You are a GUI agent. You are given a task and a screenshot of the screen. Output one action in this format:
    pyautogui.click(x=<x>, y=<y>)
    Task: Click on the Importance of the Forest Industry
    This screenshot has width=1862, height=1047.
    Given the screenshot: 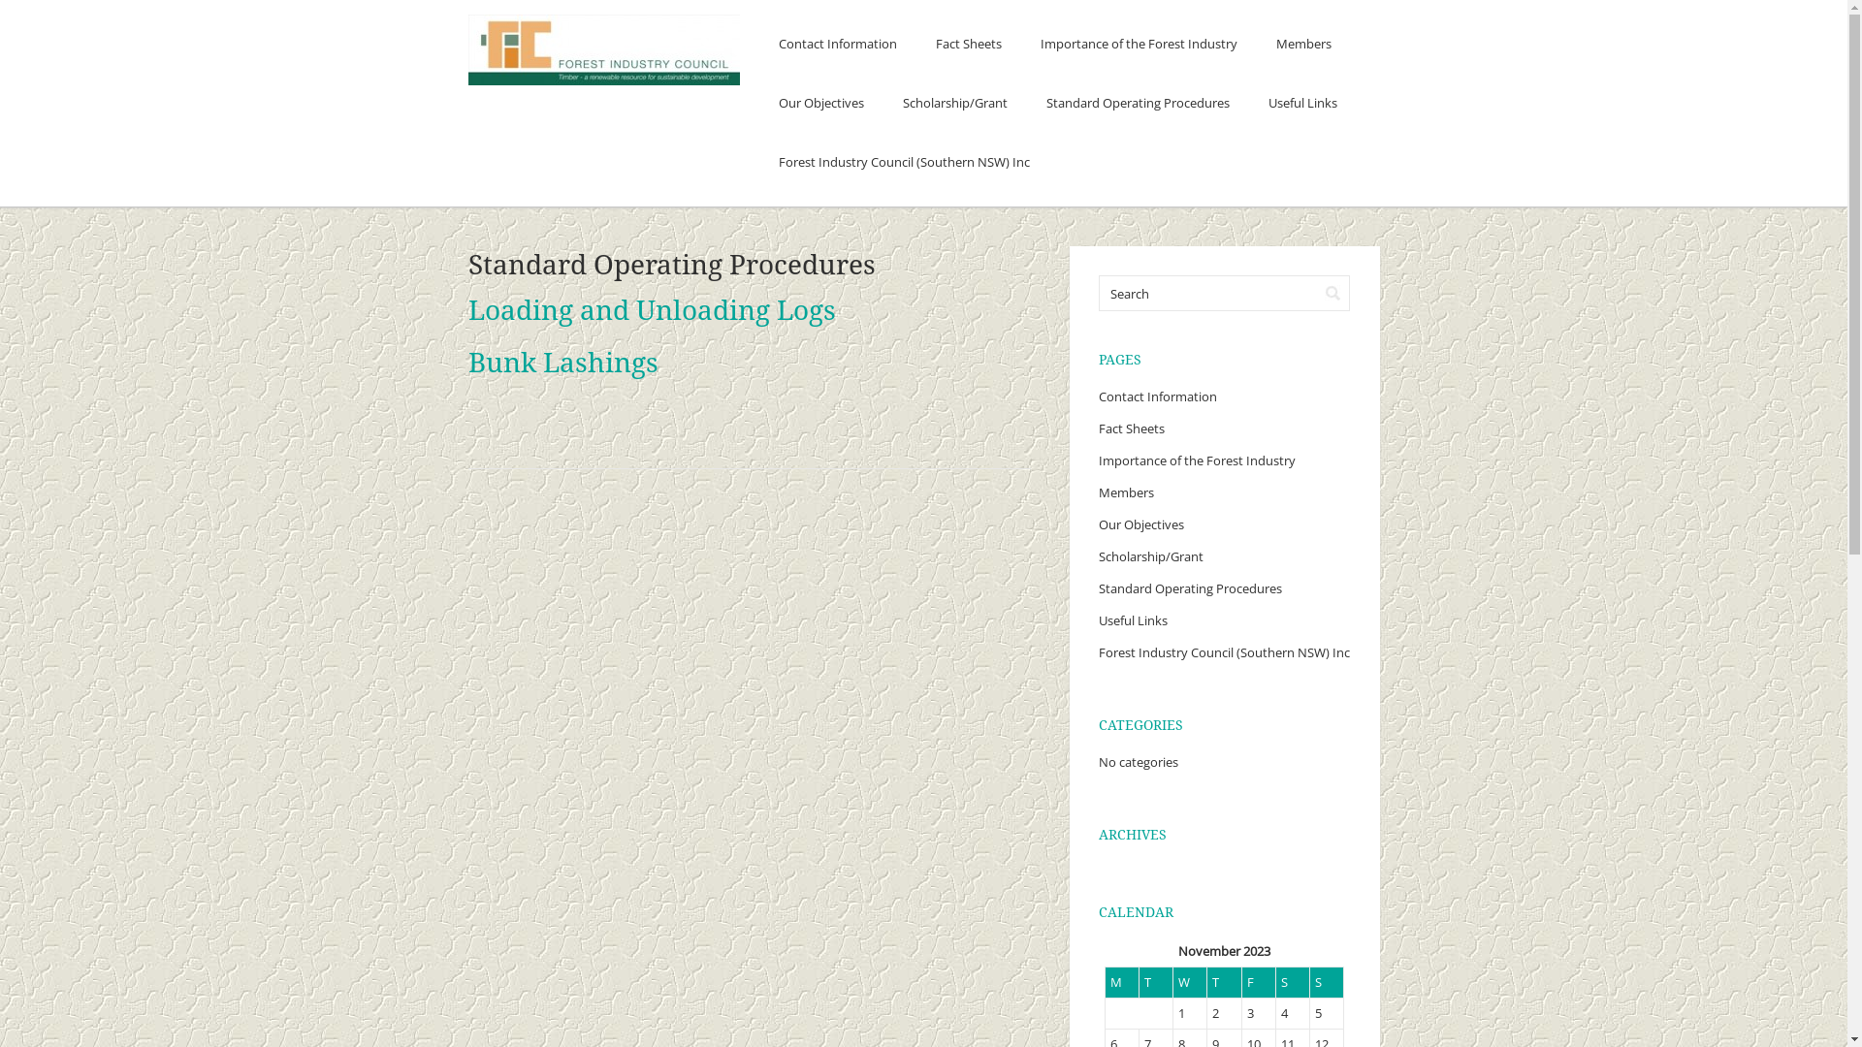 What is the action you would take?
    pyautogui.click(x=1139, y=45)
    